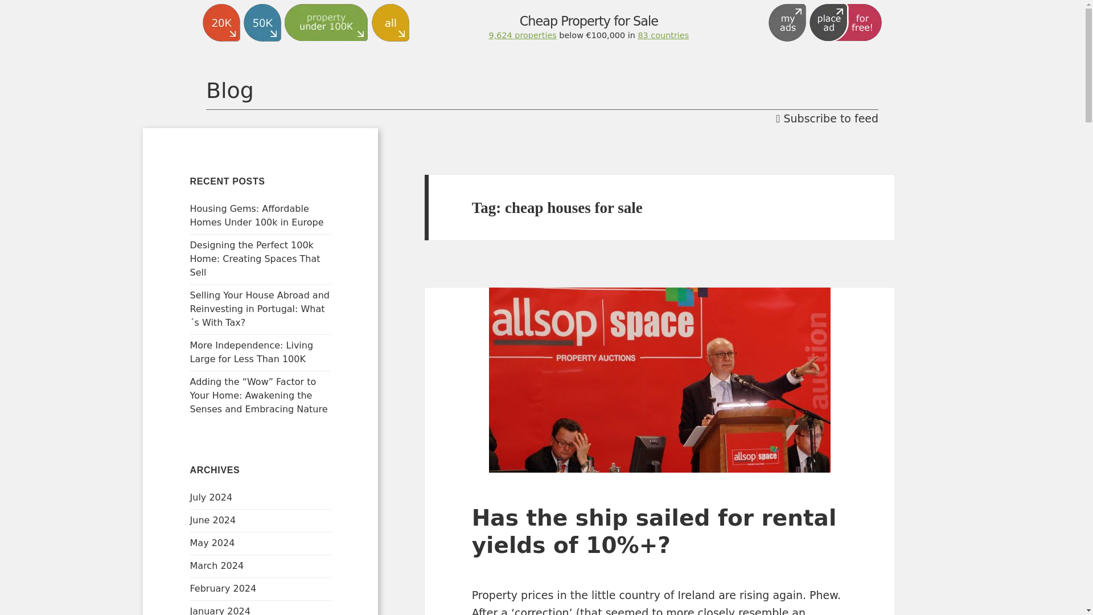 The height and width of the screenshot is (615, 1093). What do you see at coordinates (278, 183) in the screenshot?
I see `propertyunder100k.com` at bounding box center [278, 183].